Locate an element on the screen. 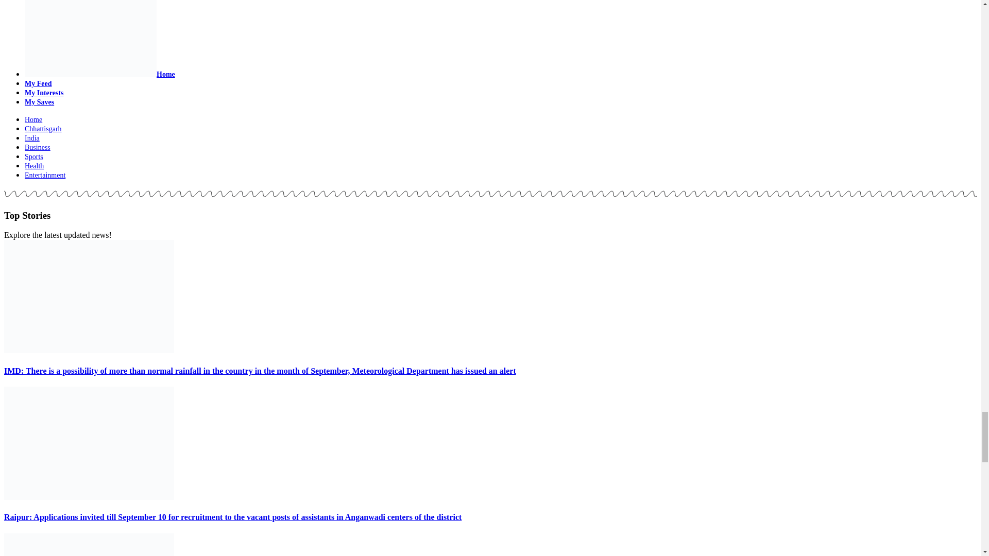 The width and height of the screenshot is (989, 556). Entertainment is located at coordinates (45, 175).